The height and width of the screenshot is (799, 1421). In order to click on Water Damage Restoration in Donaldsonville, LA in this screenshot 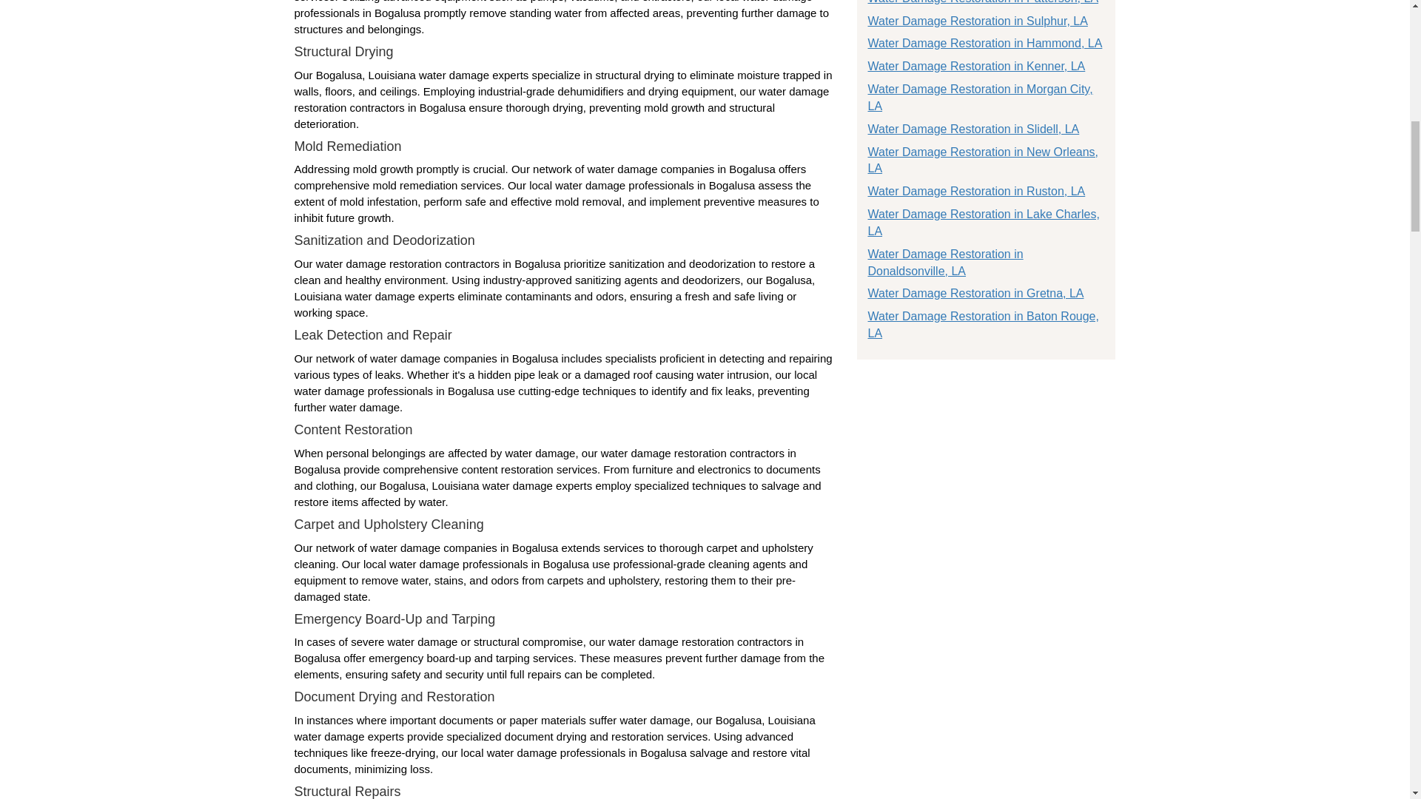, I will do `click(944, 262)`.